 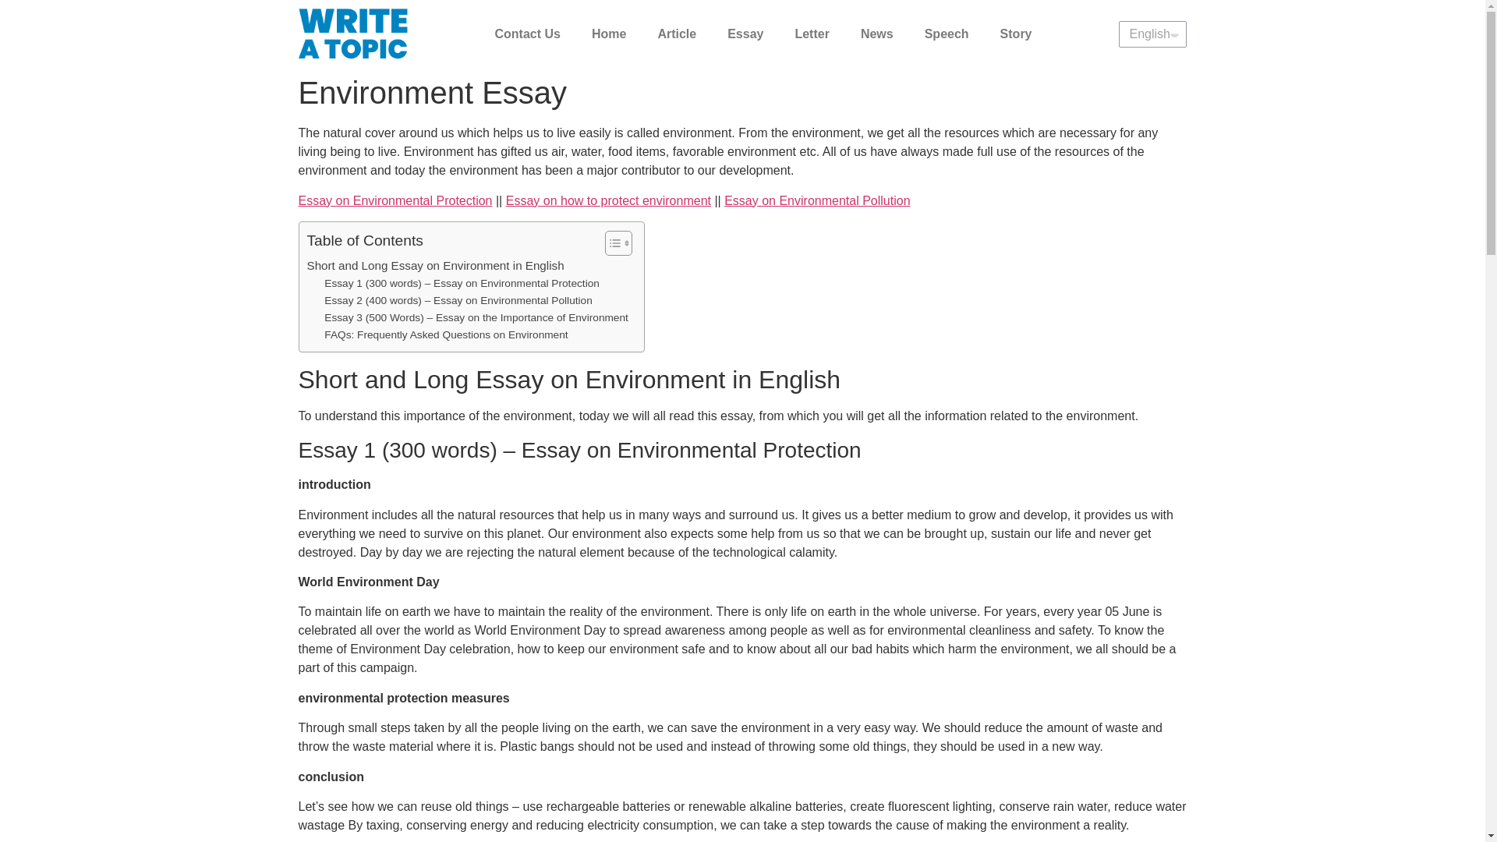 I want to click on Short and Long Essay on Environment in English, so click(x=435, y=266).